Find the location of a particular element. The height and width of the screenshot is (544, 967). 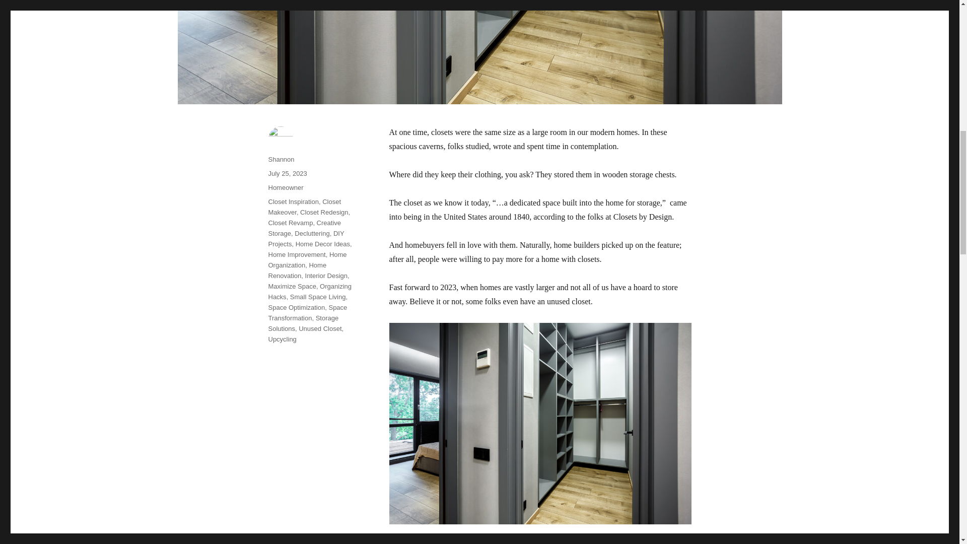

DIY Projects is located at coordinates (306, 239).